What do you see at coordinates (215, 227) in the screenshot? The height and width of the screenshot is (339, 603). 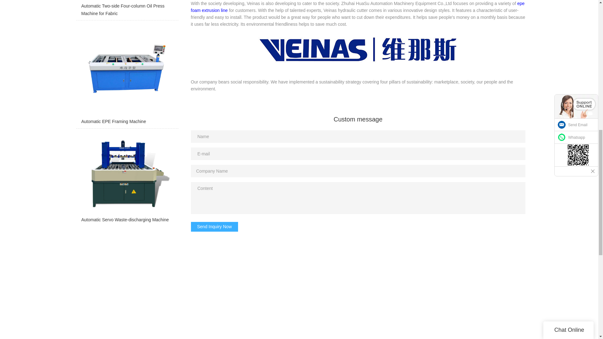 I see `Send Inquiry Now` at bounding box center [215, 227].